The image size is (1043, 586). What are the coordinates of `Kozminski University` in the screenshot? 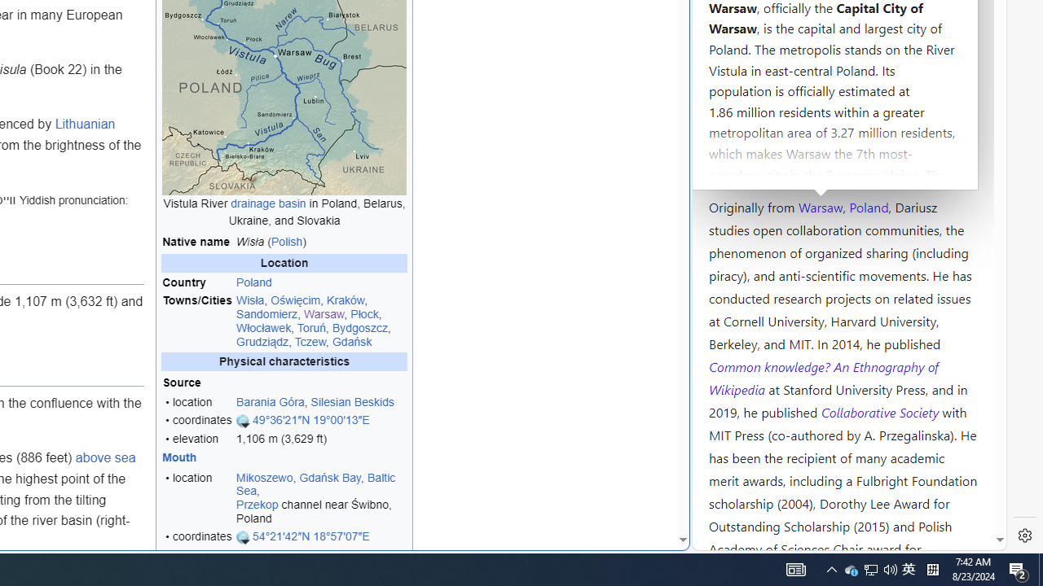 It's located at (843, 111).